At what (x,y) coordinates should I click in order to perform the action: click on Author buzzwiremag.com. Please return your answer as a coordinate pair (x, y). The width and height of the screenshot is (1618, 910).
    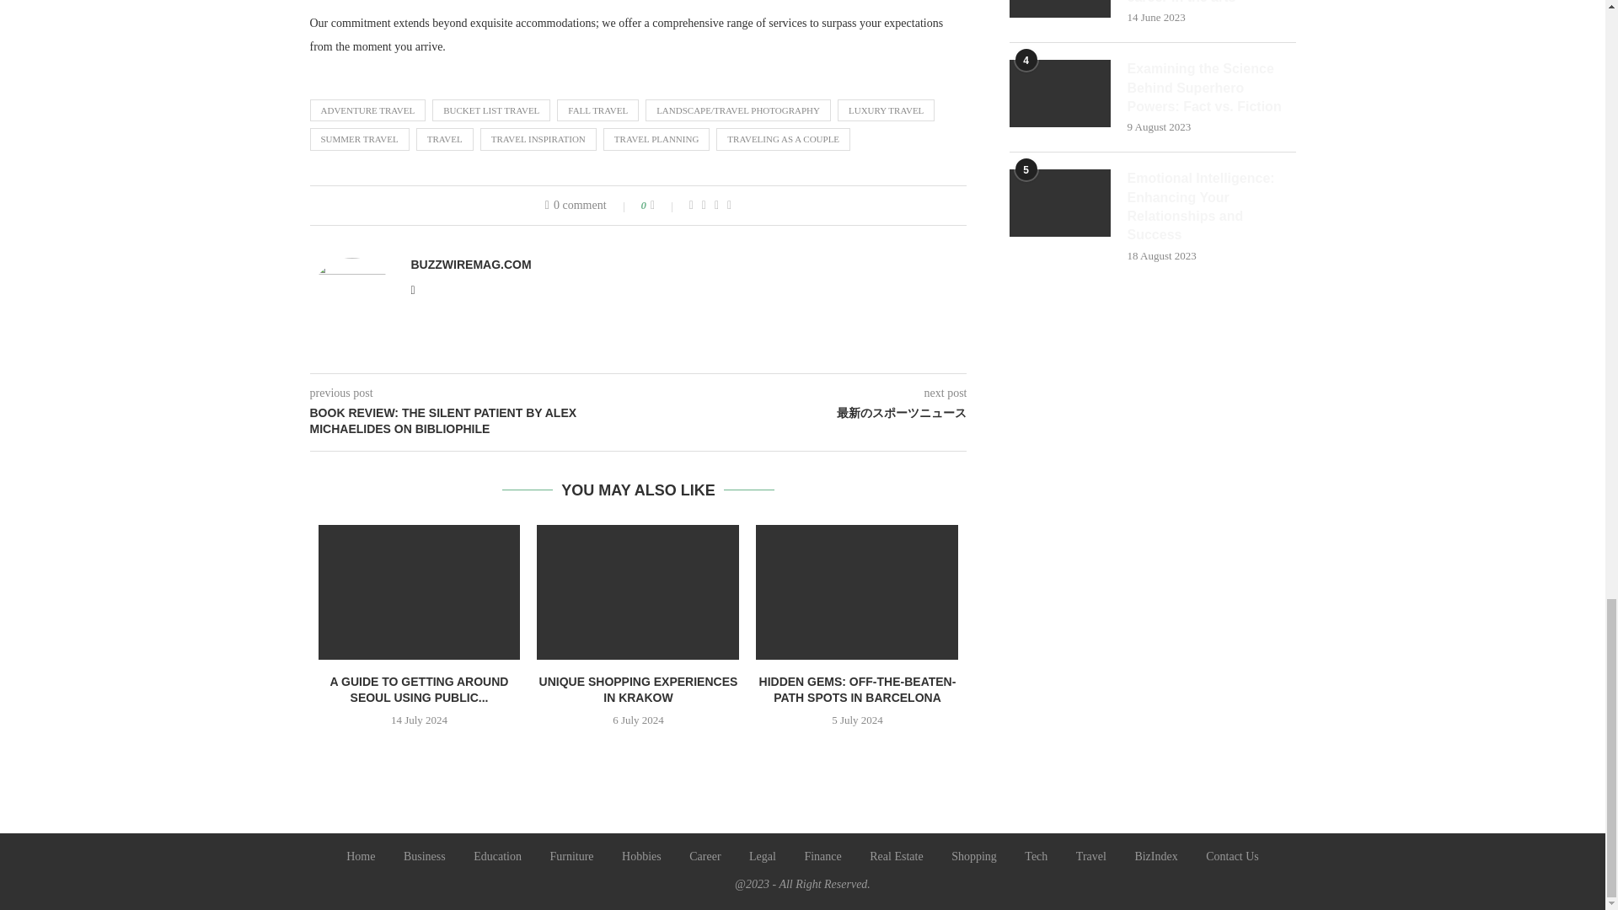
    Looking at the image, I should click on (471, 264).